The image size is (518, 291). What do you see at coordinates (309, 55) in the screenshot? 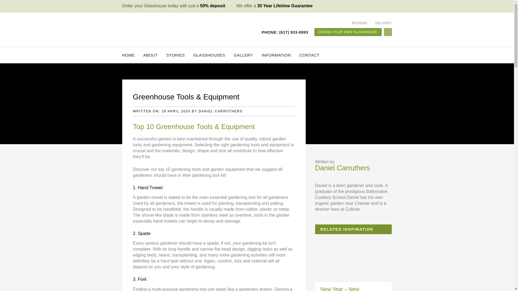
I see `CONTACT` at bounding box center [309, 55].